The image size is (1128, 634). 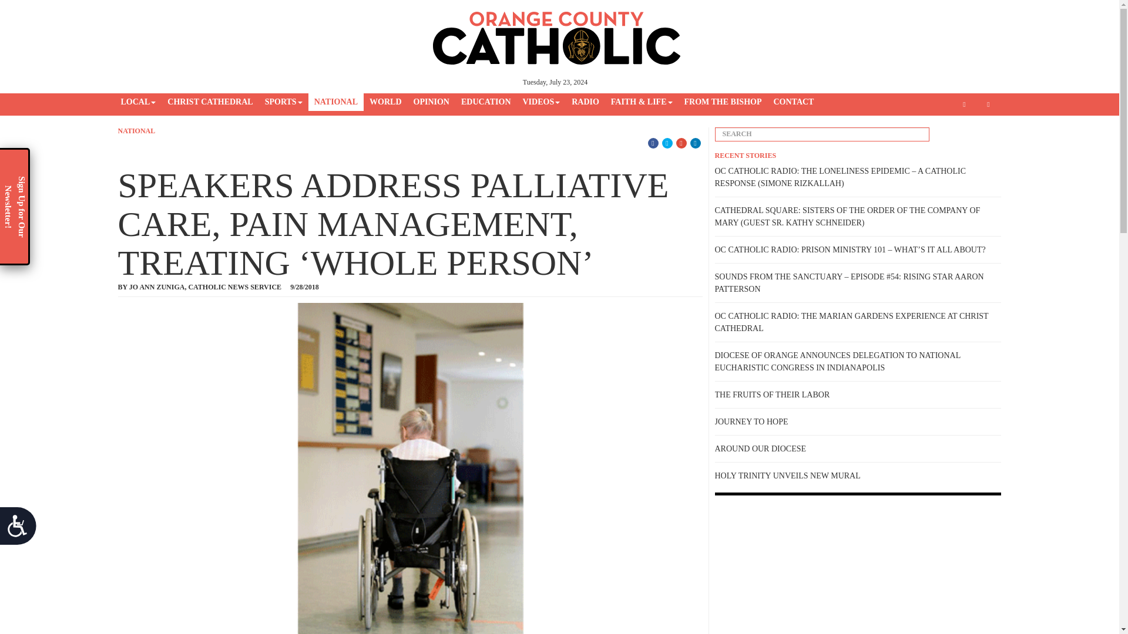 What do you see at coordinates (136, 131) in the screenshot?
I see `NATIONAL` at bounding box center [136, 131].